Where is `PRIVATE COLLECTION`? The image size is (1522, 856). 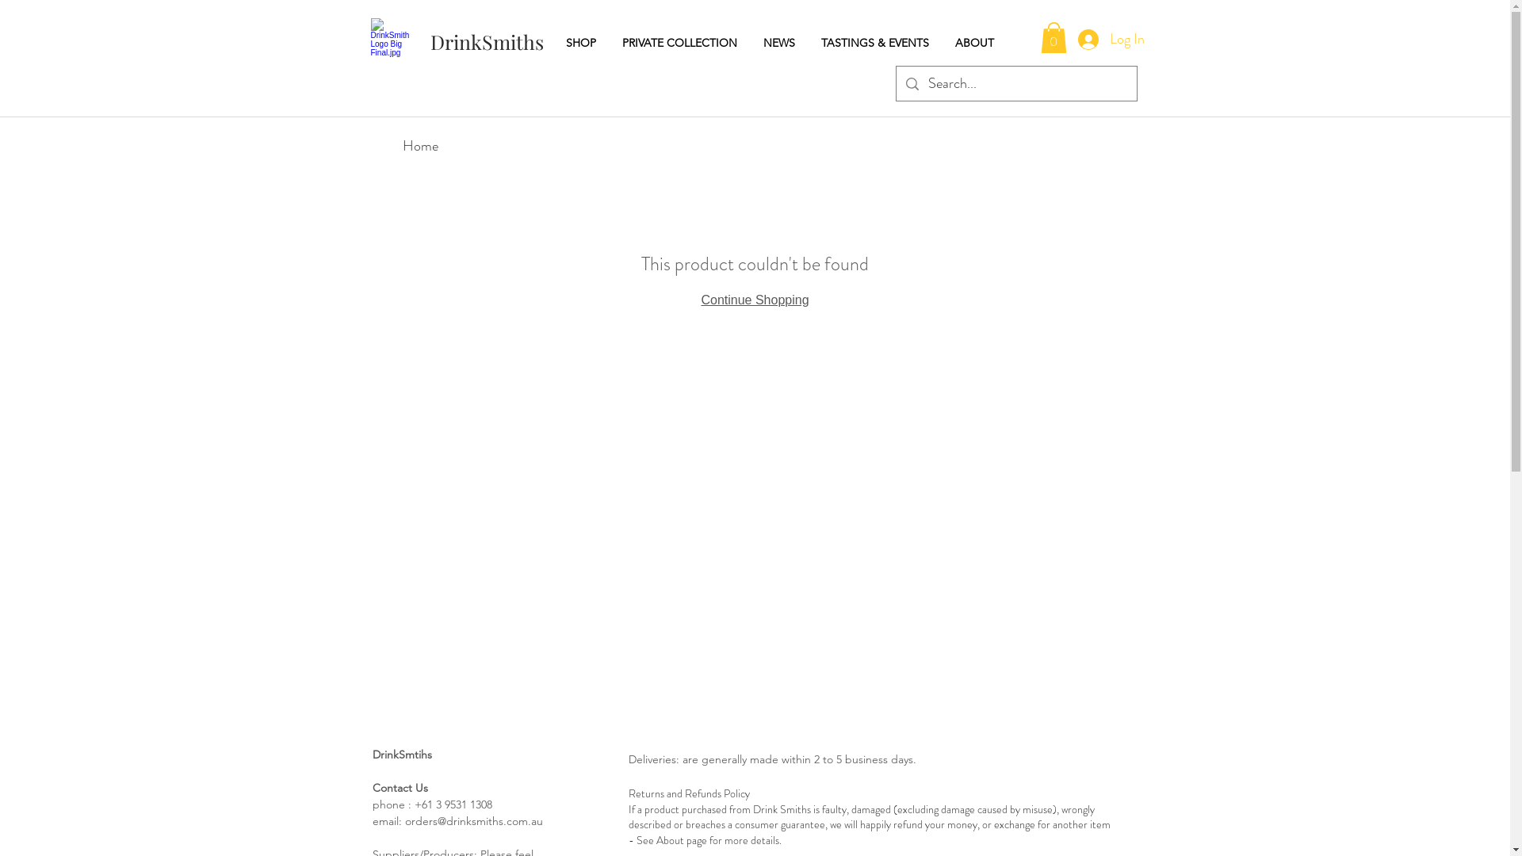
PRIVATE COLLECTION is located at coordinates (684, 43).